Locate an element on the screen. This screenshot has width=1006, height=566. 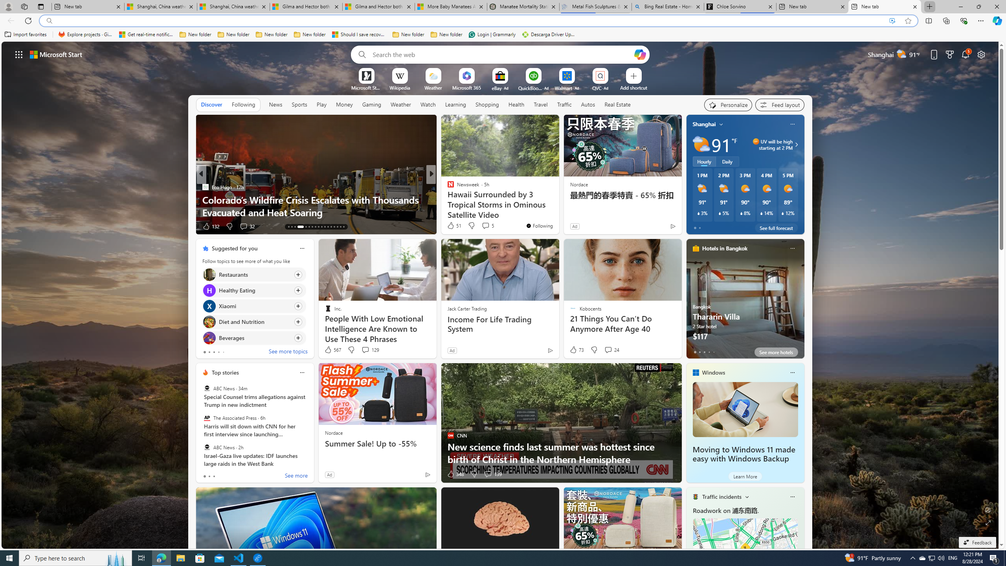
Personalize your feed" is located at coordinates (728, 105).